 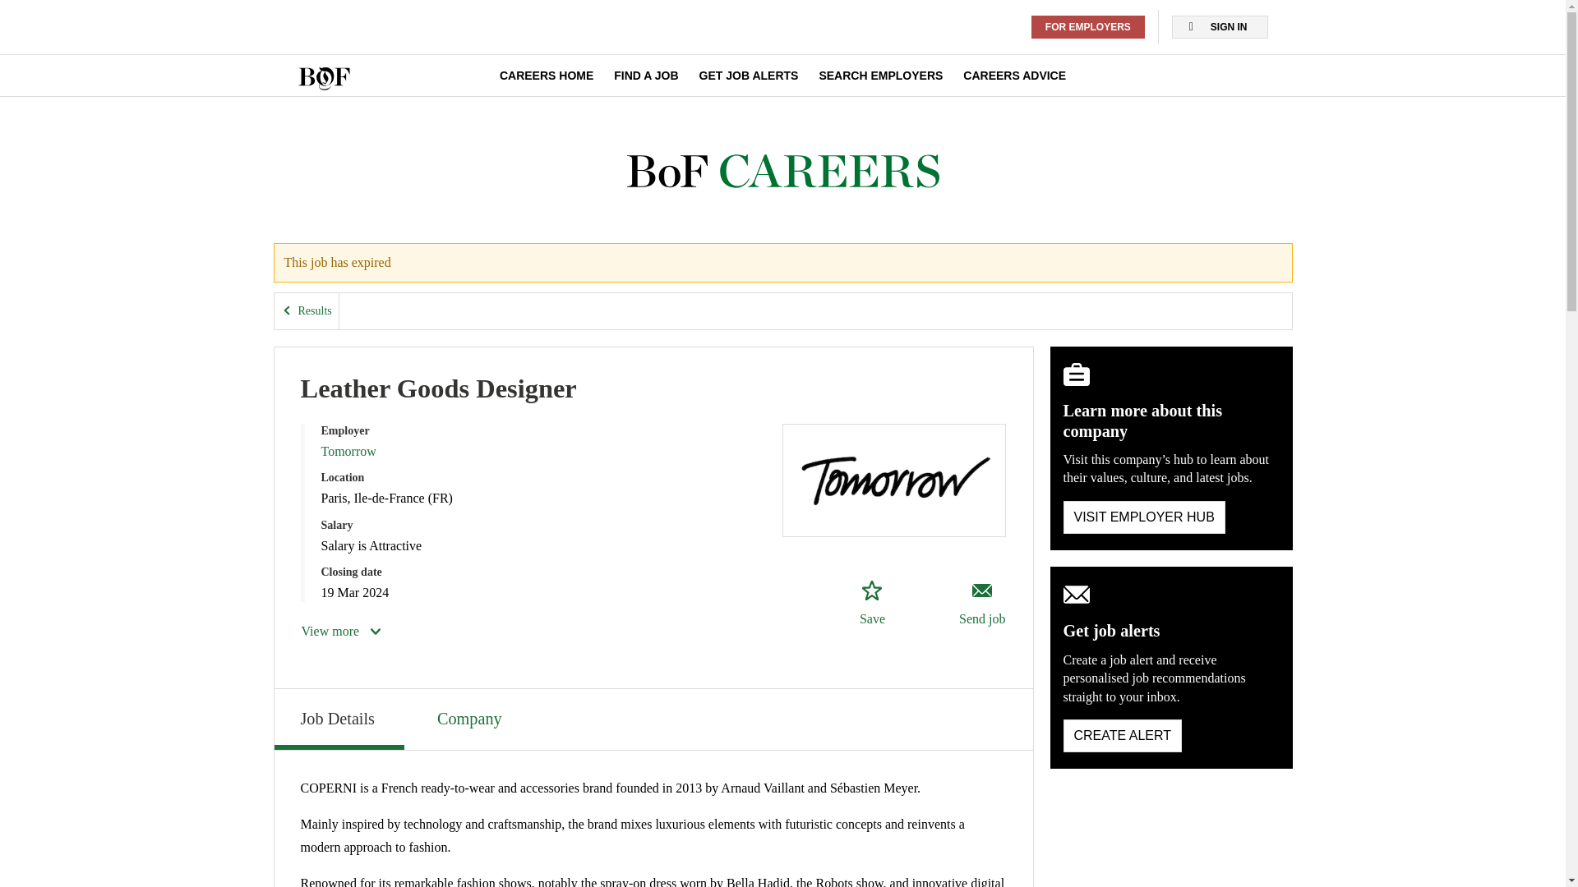 What do you see at coordinates (546, 76) in the screenshot?
I see `CAREERS HOME` at bounding box center [546, 76].